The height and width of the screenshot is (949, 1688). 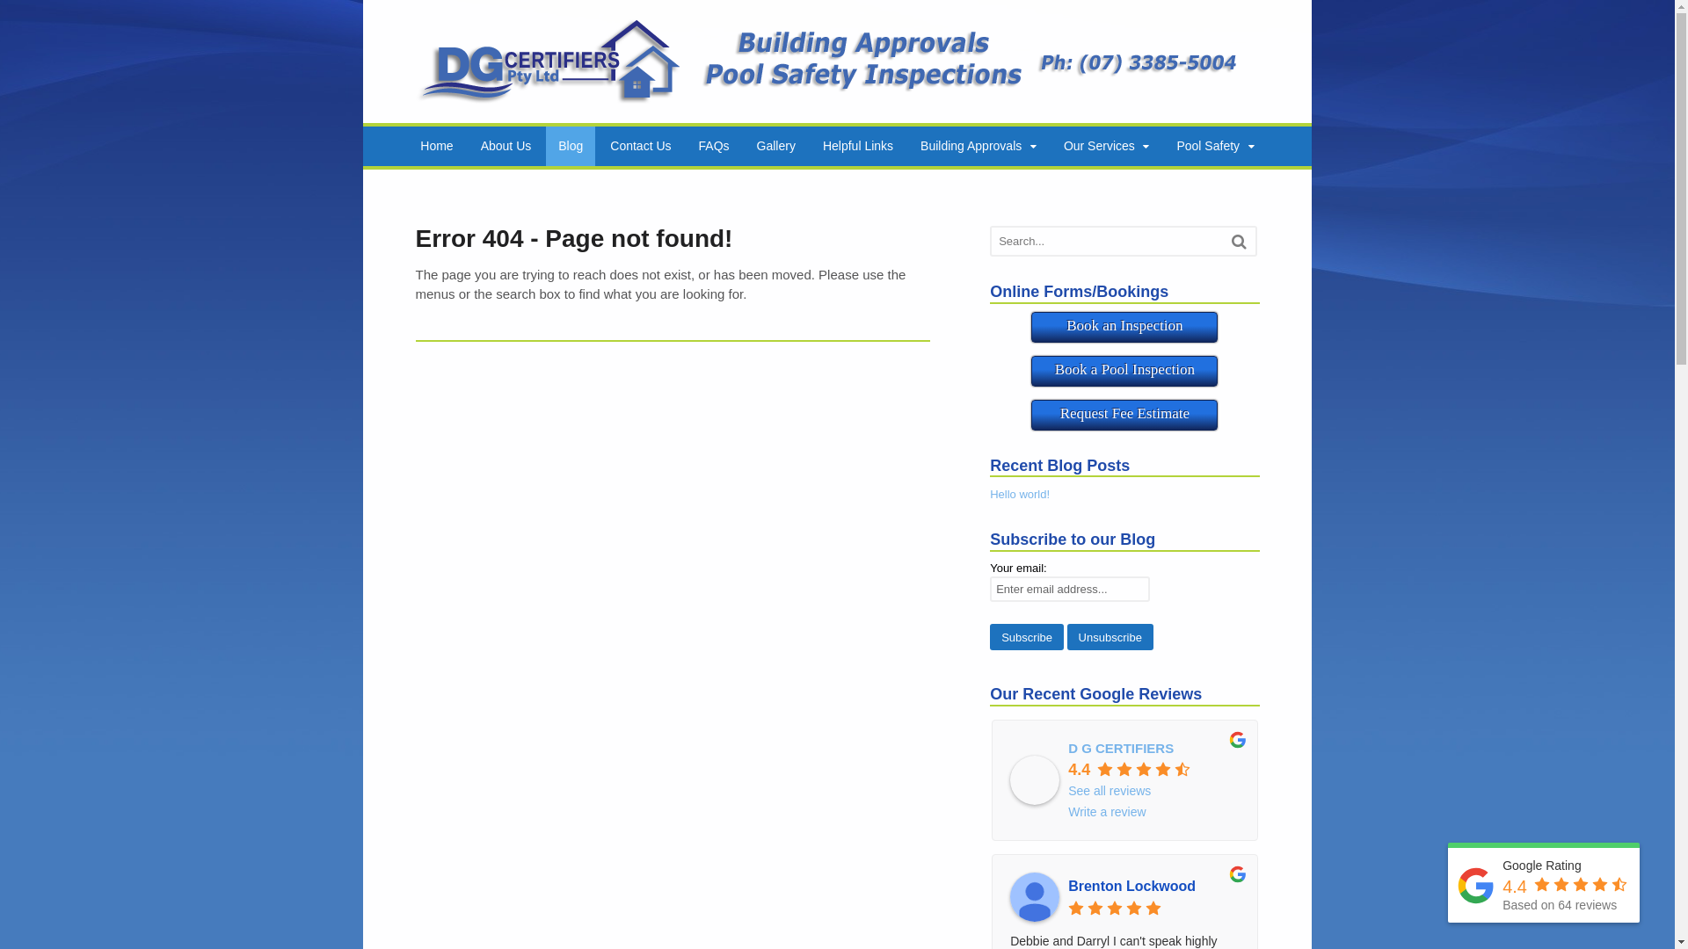 What do you see at coordinates (1020, 494) in the screenshot?
I see `Hello world!` at bounding box center [1020, 494].